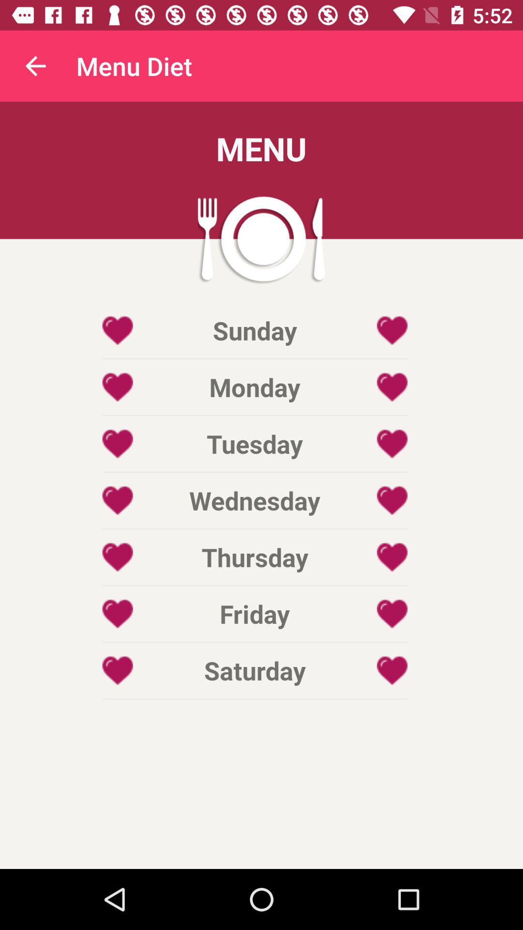 This screenshot has width=523, height=930. Describe the element at coordinates (255, 387) in the screenshot. I see `turn on the icon above tuesday` at that location.